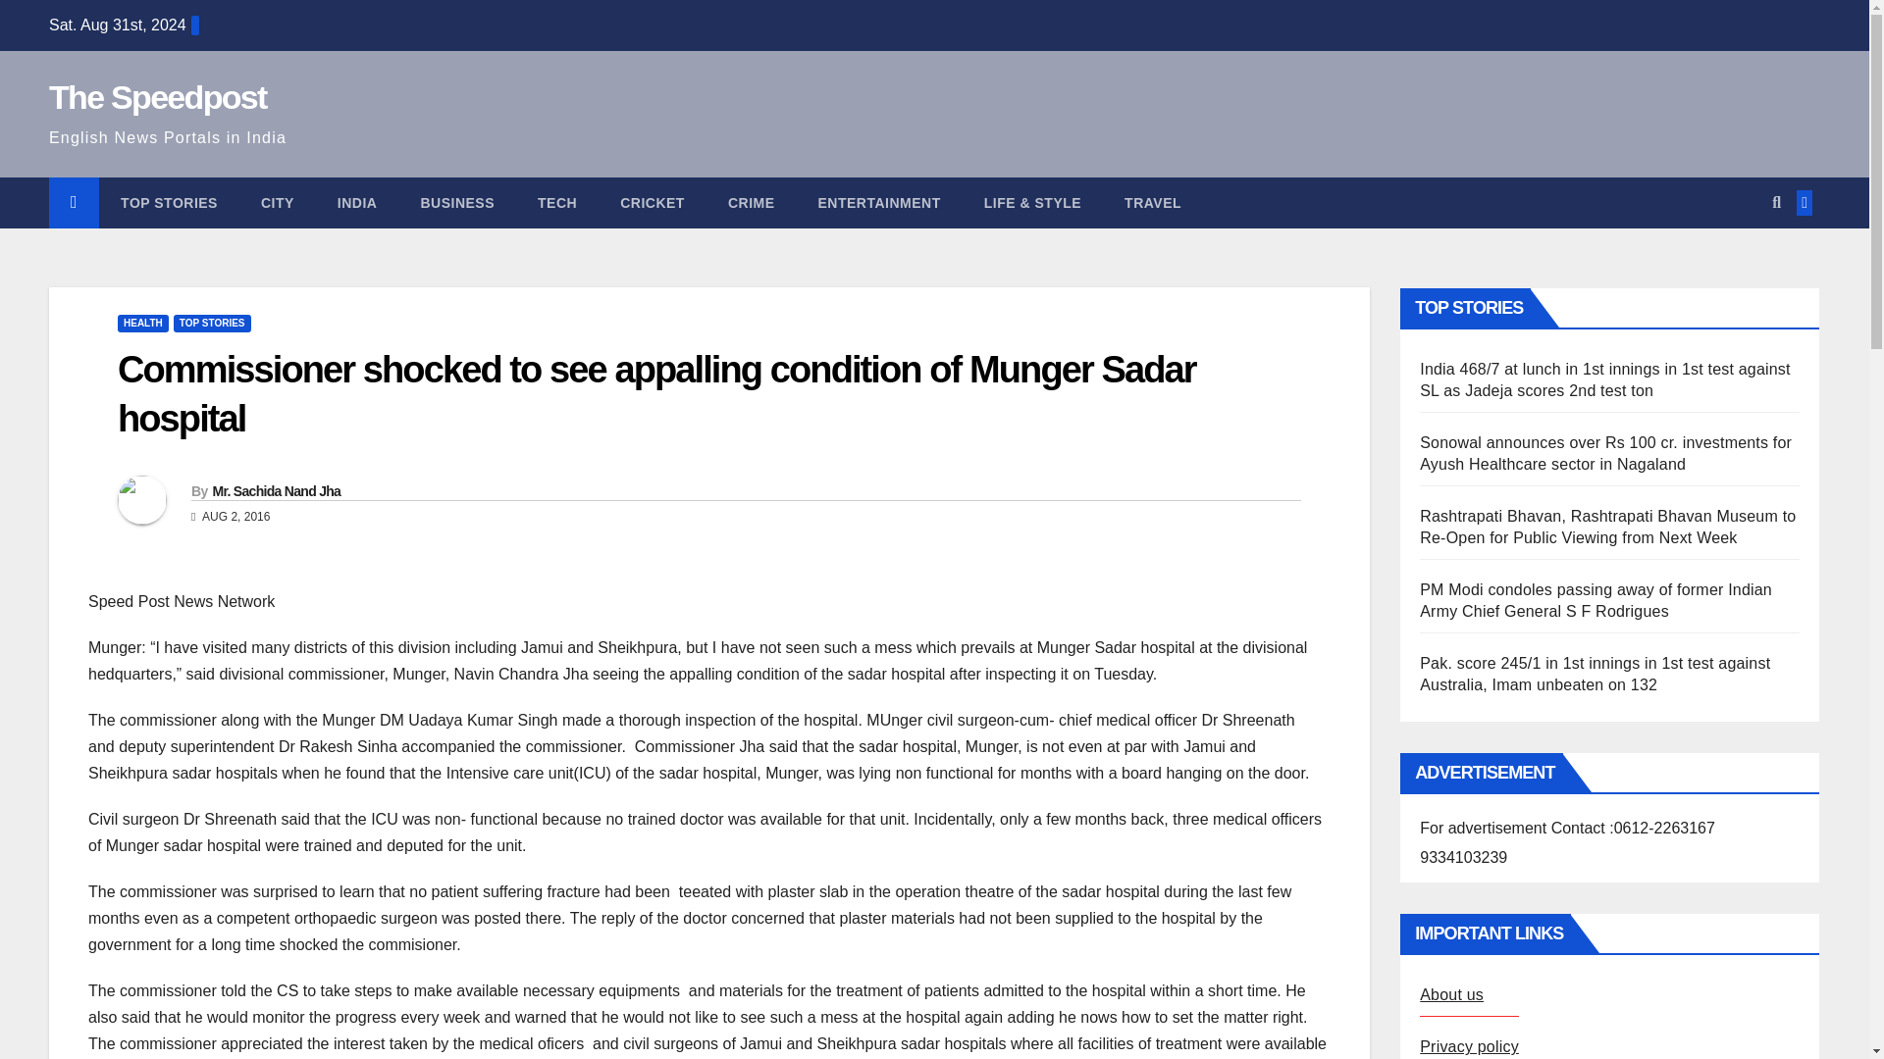 Image resolution: width=1884 pixels, height=1059 pixels. What do you see at coordinates (1152, 203) in the screenshot?
I see `Travel` at bounding box center [1152, 203].